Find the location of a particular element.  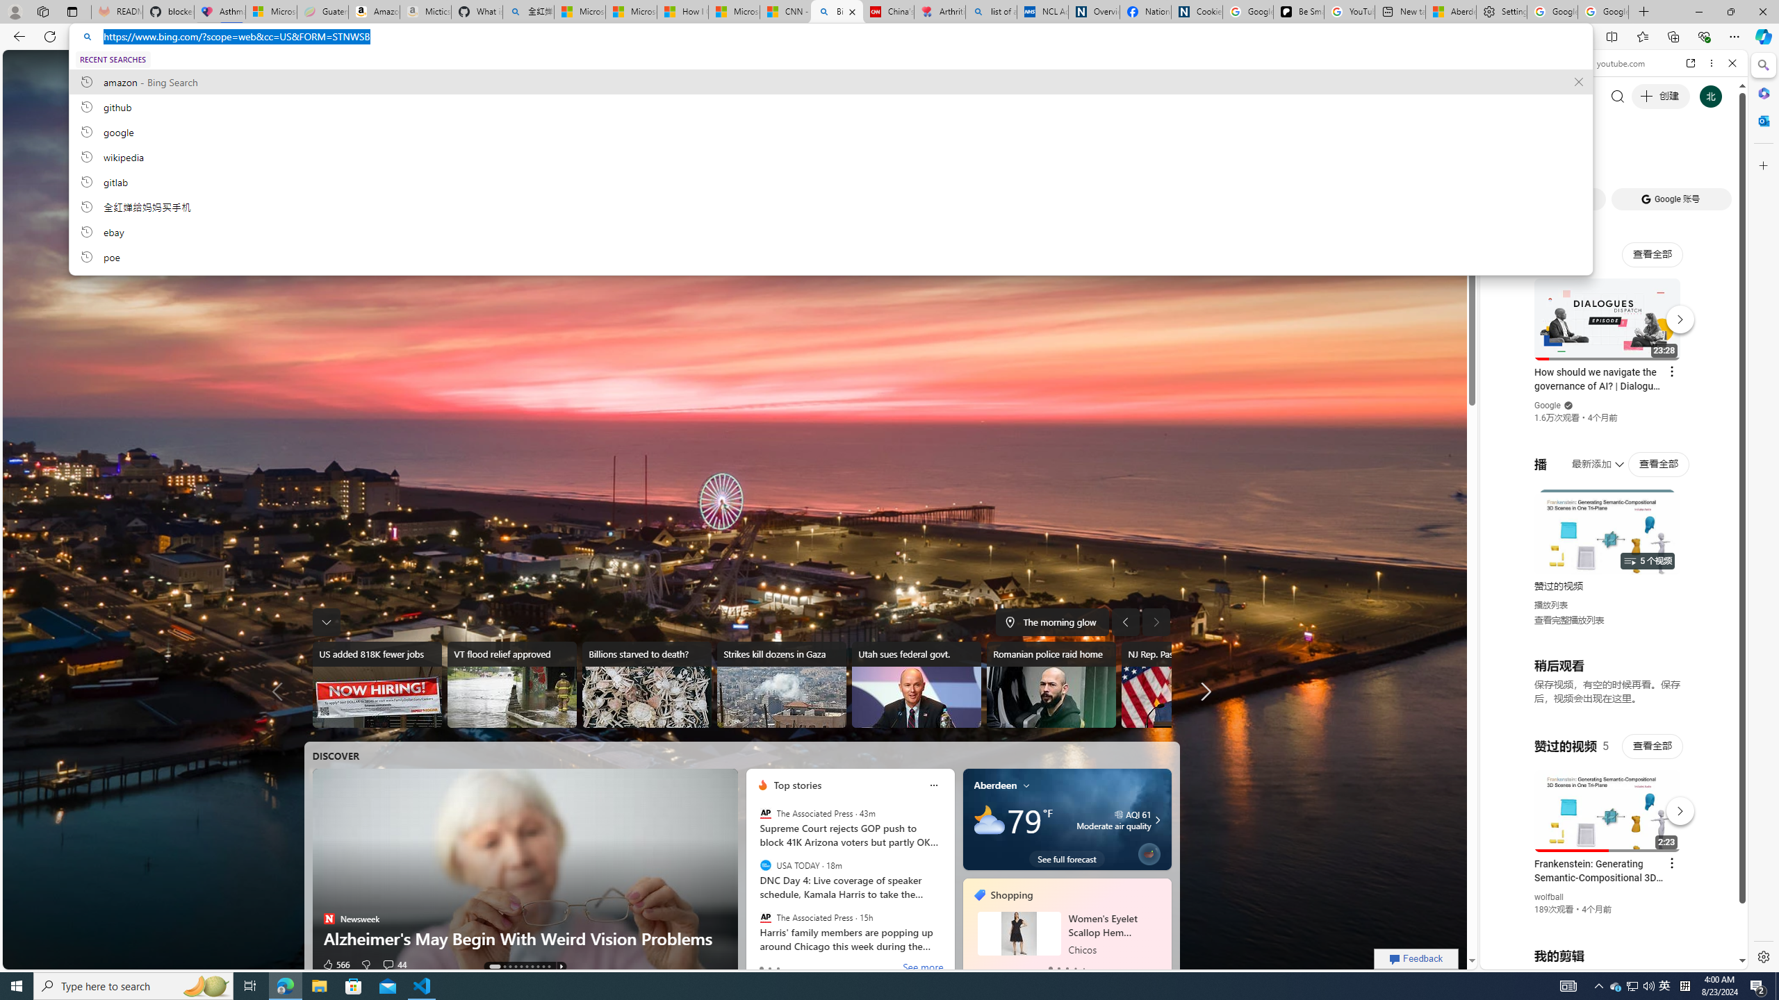

Animation is located at coordinates (1278, 54).